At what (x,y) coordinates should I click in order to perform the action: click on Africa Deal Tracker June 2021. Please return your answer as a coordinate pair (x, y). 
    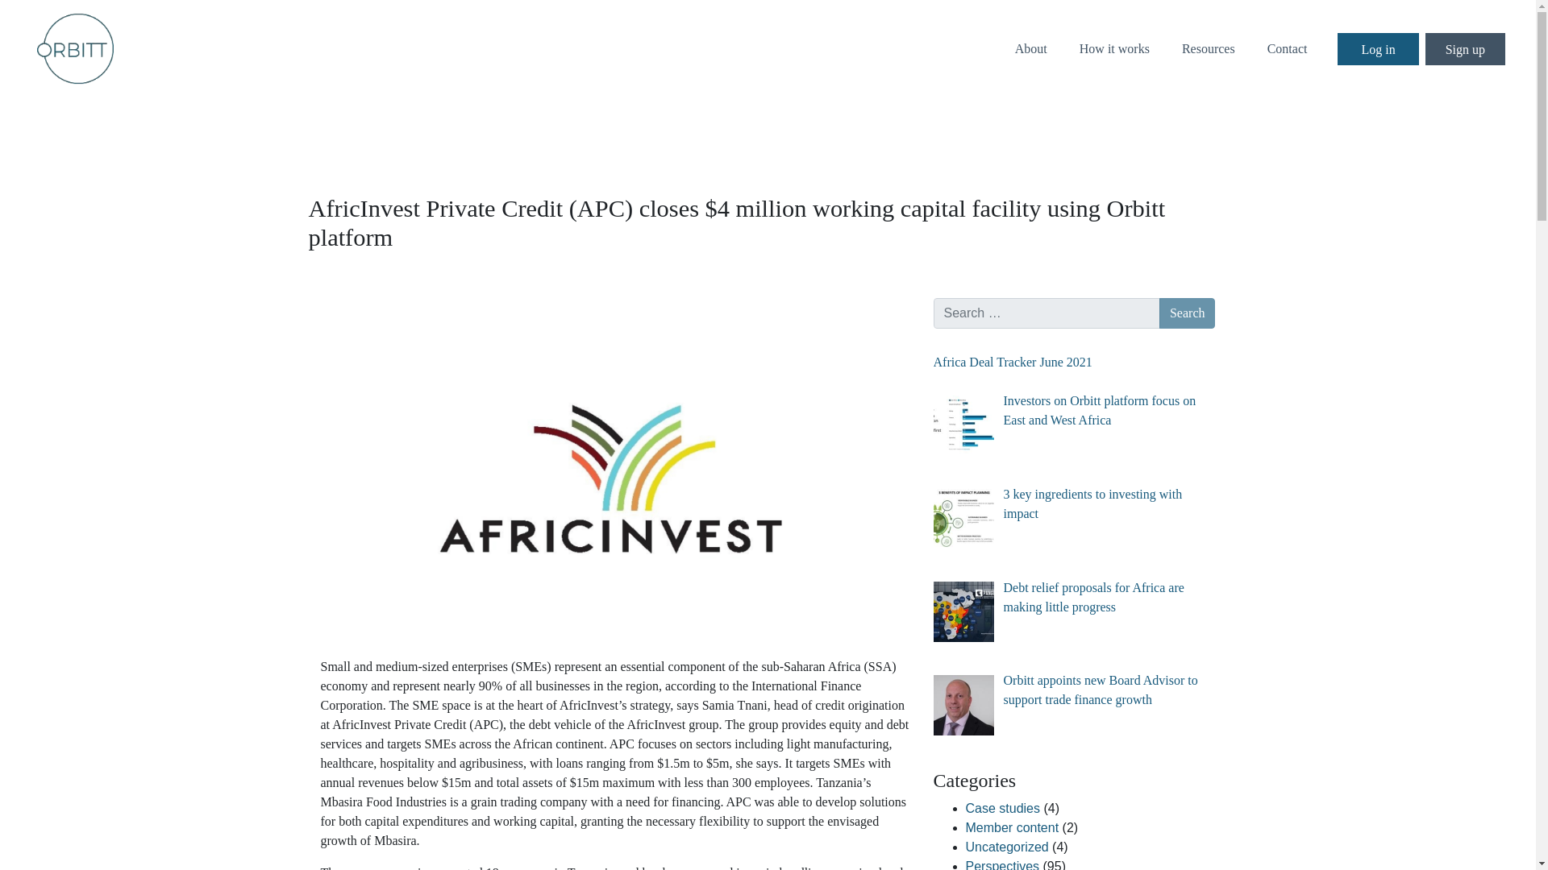
    Looking at the image, I should click on (1013, 361).